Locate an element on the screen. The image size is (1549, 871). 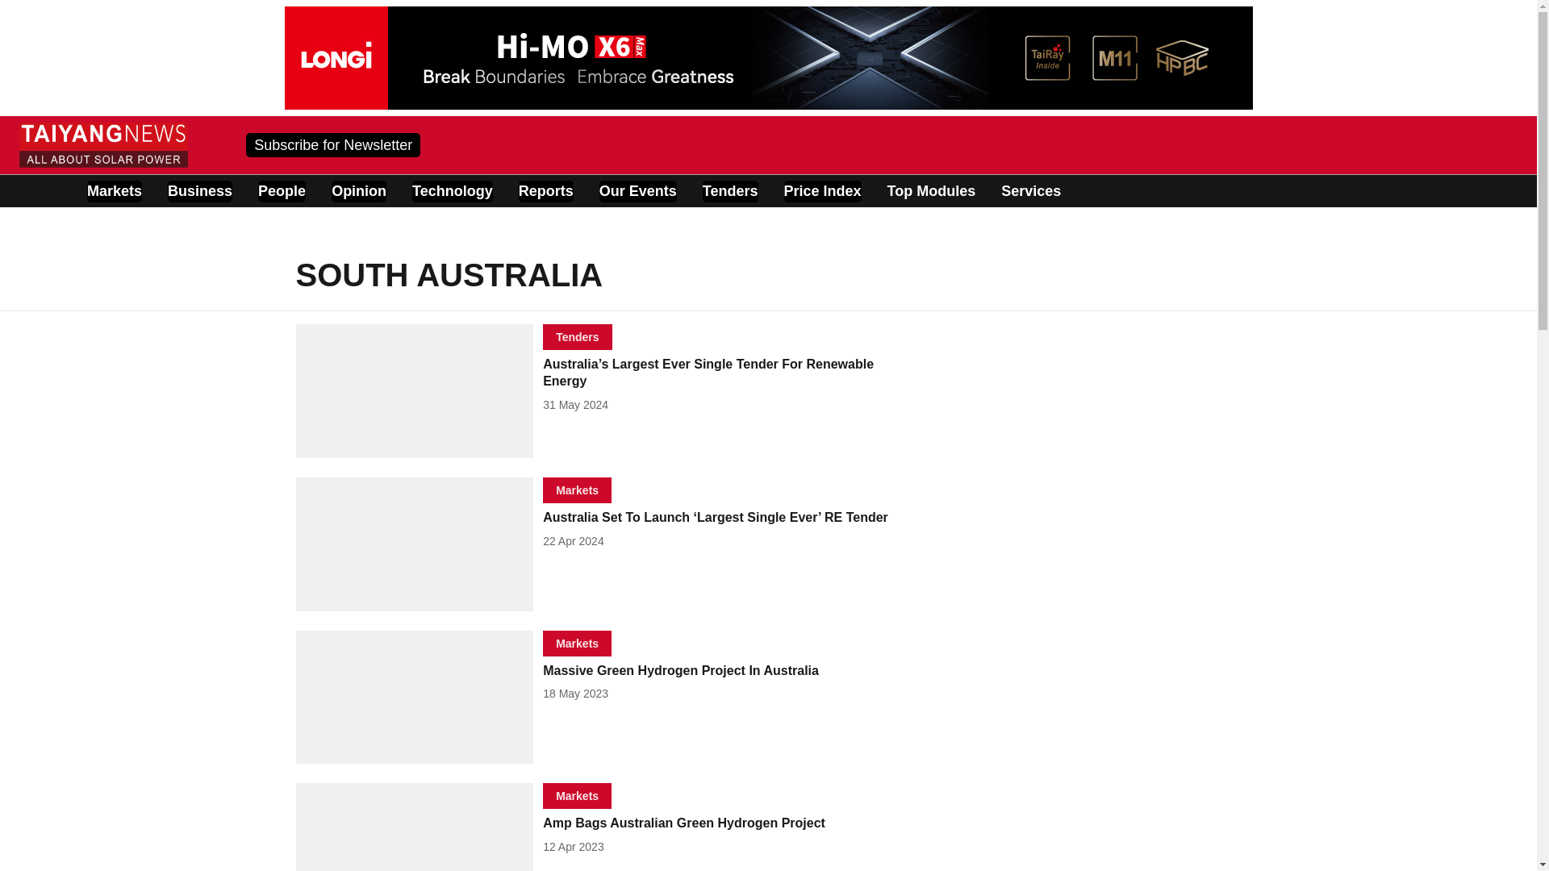
2023-04-12 13:59 is located at coordinates (573, 847).